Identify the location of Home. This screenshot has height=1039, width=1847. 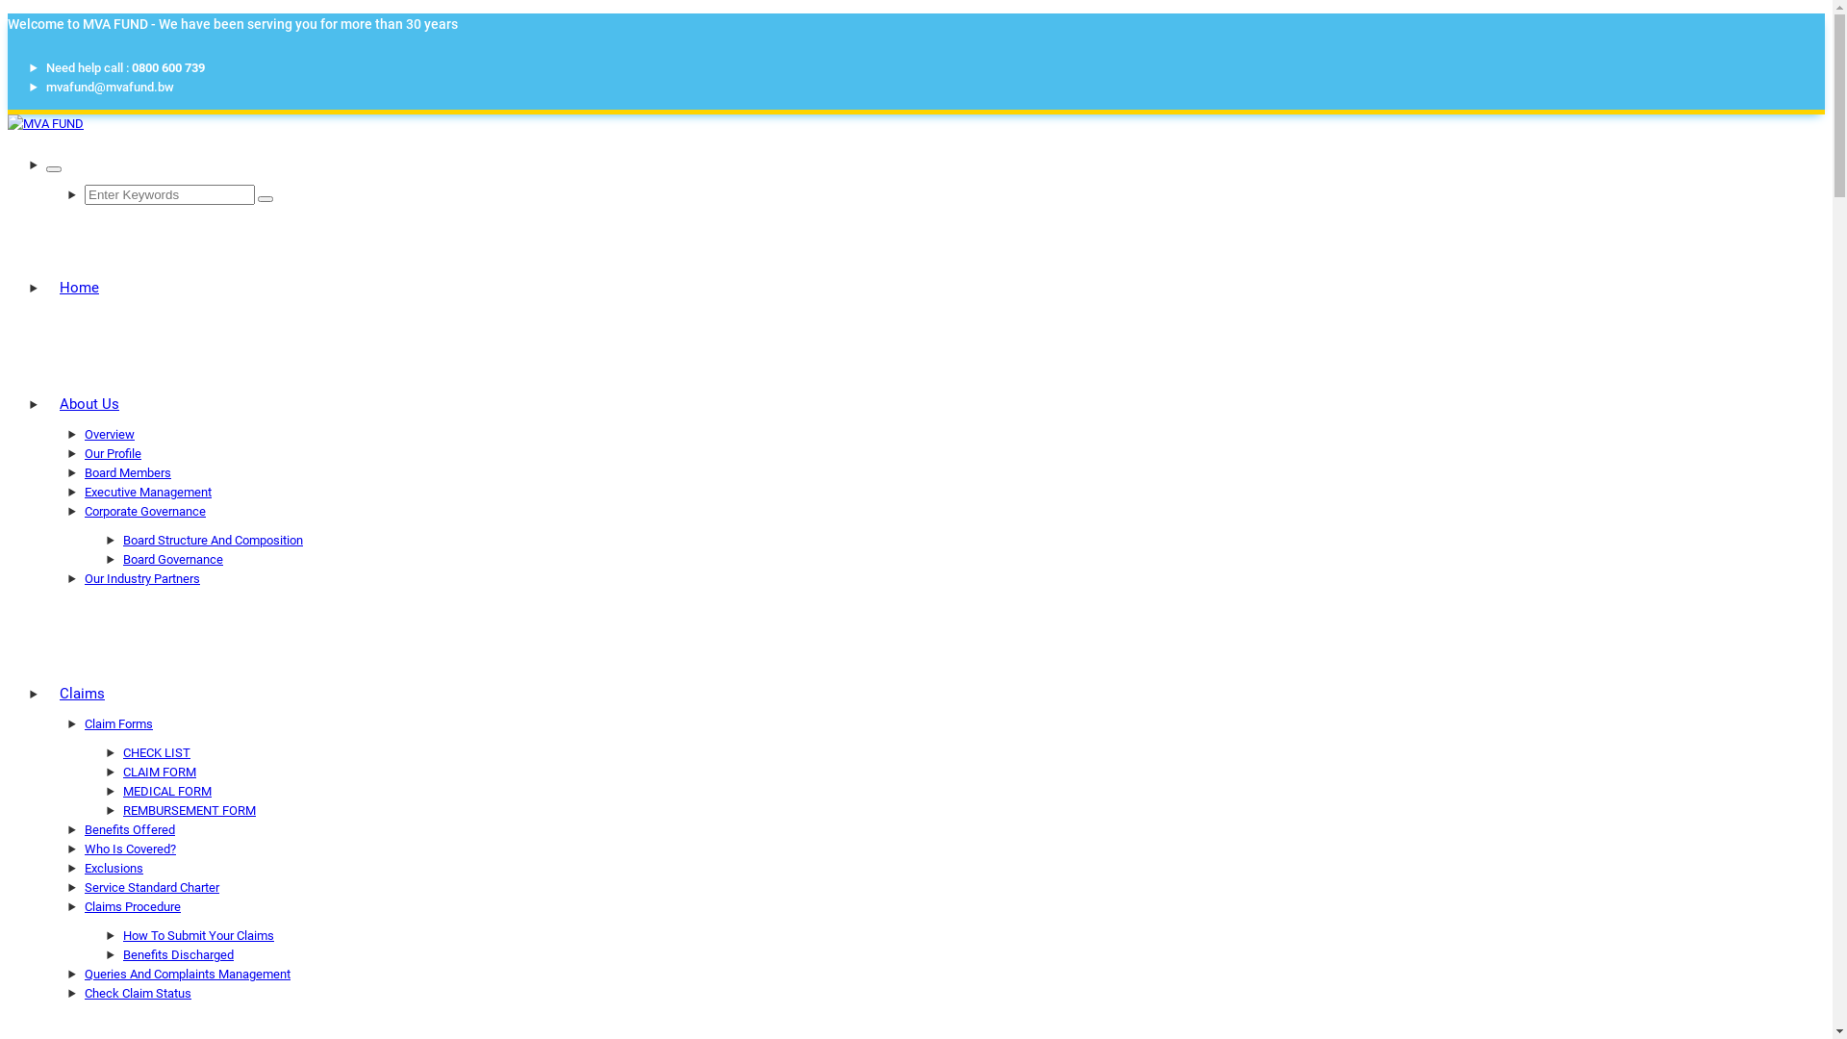
(79, 288).